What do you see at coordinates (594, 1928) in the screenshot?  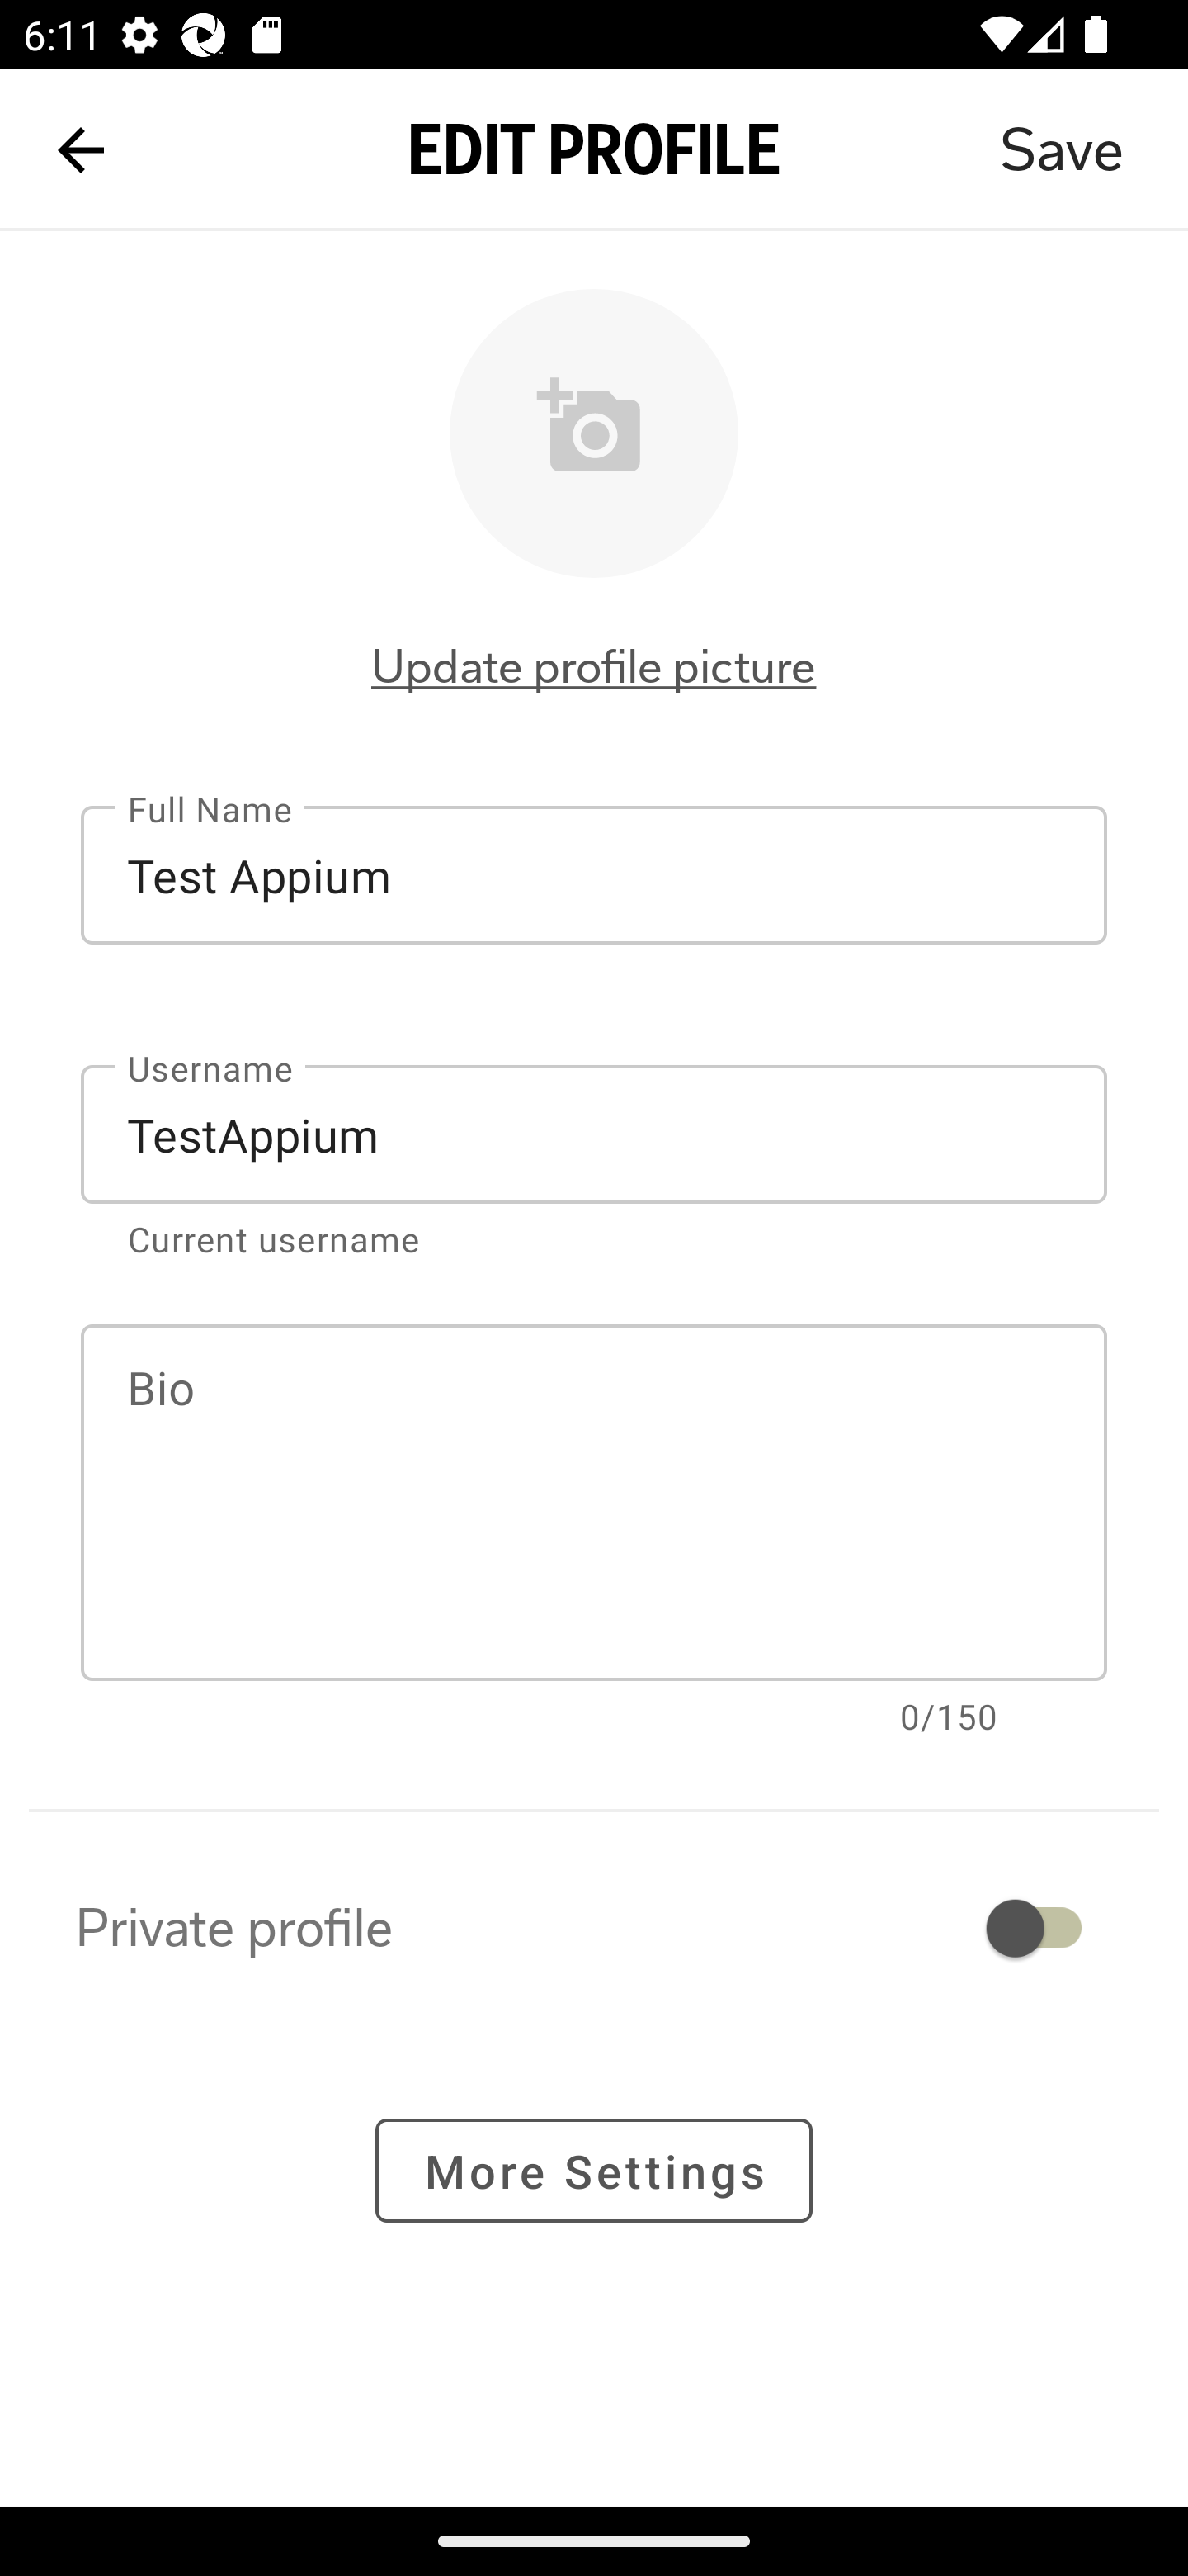 I see `Private profile` at bounding box center [594, 1928].